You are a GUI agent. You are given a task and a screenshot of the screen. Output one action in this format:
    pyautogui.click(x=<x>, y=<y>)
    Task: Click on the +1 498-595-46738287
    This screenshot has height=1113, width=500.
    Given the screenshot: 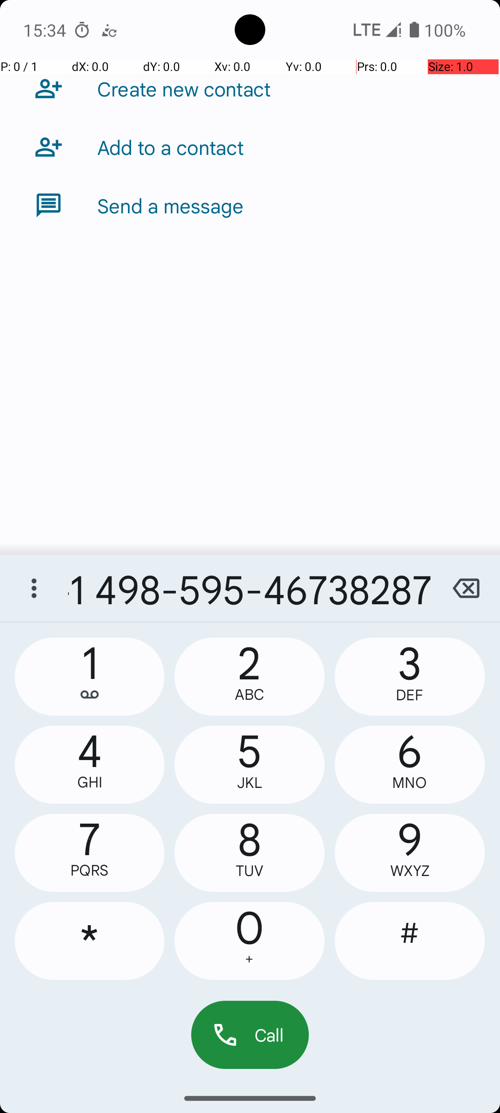 What is the action you would take?
    pyautogui.click(x=250, y=588)
    